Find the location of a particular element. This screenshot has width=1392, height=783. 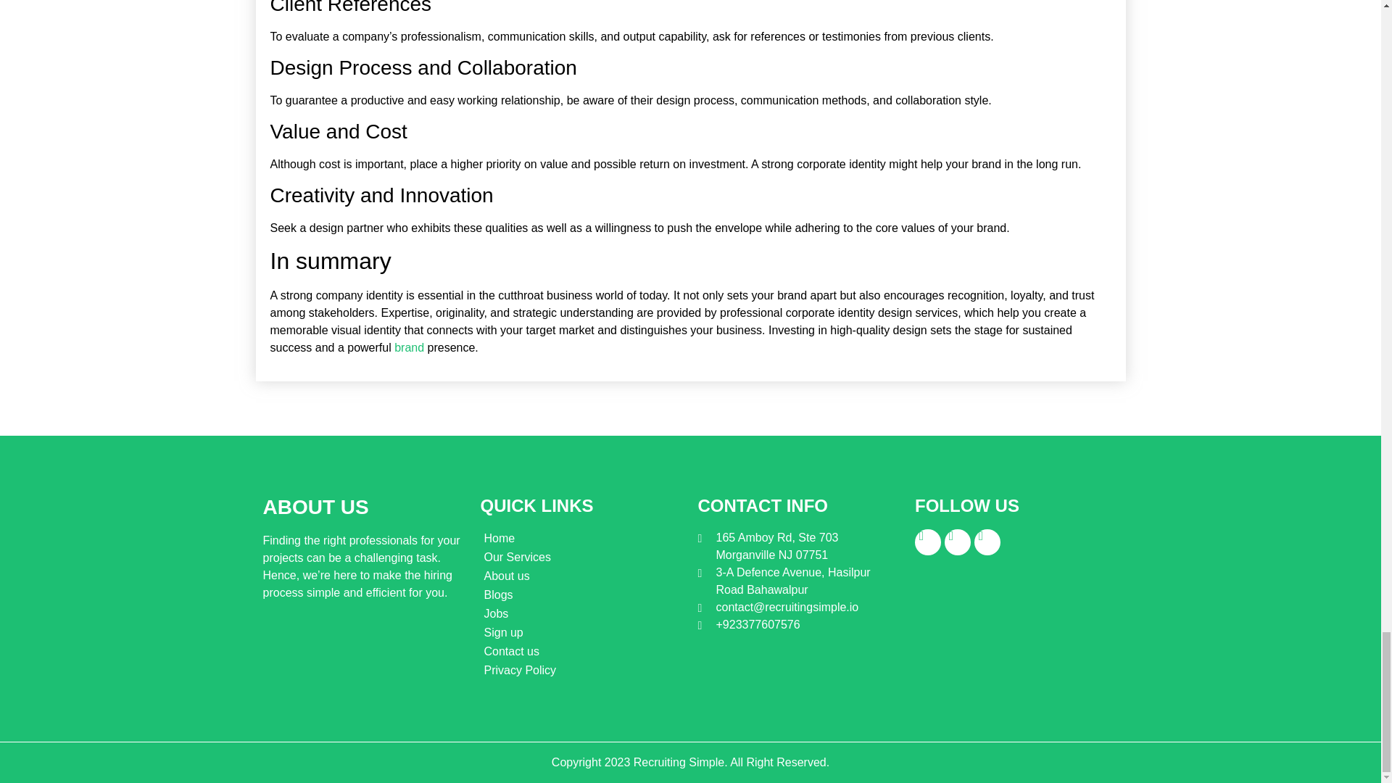

About us is located at coordinates (581, 576).